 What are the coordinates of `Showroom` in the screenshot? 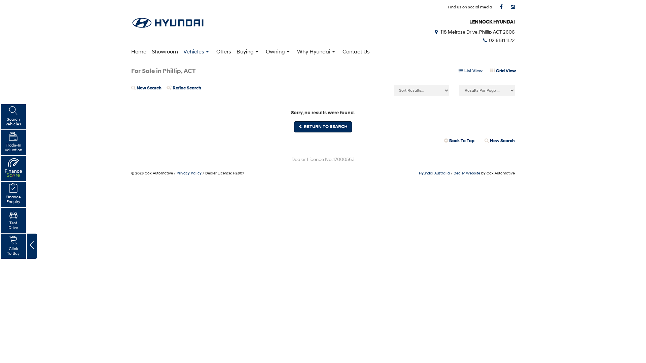 It's located at (165, 51).